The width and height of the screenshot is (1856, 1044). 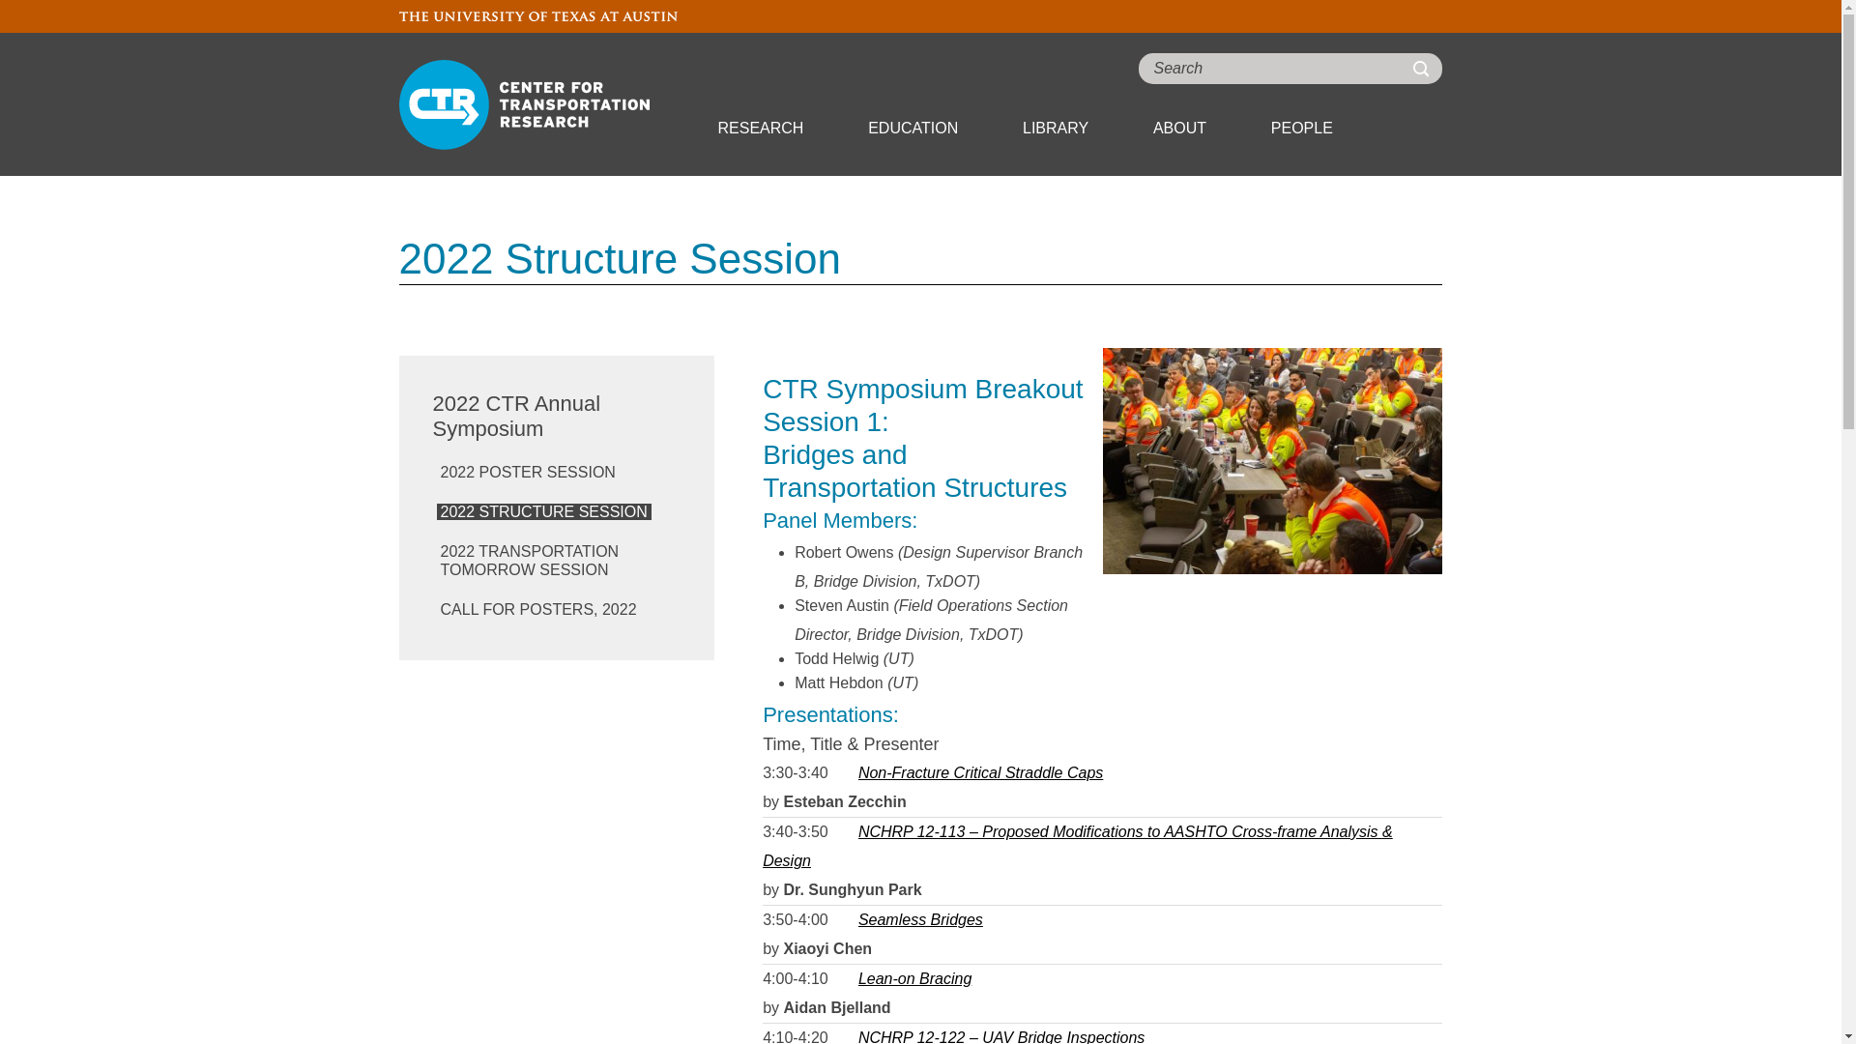 What do you see at coordinates (760, 128) in the screenshot?
I see `RESEARCH` at bounding box center [760, 128].